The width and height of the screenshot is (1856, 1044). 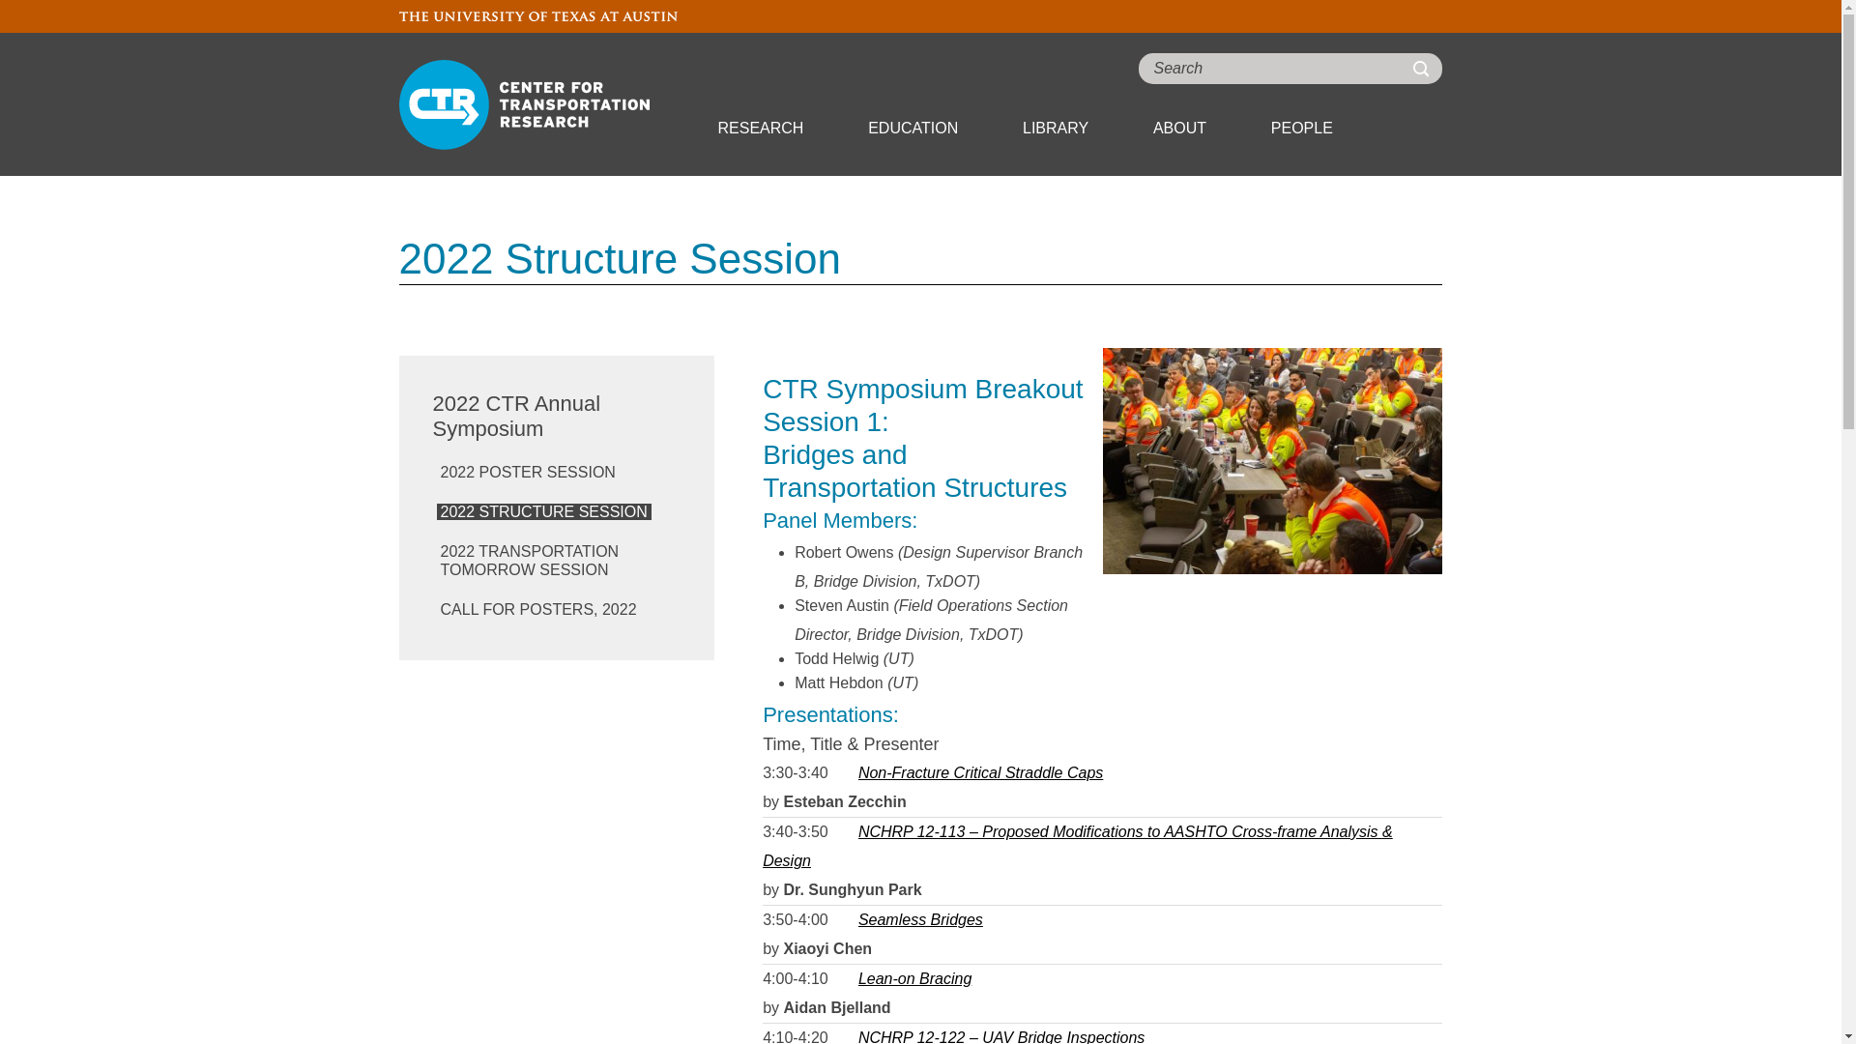 What do you see at coordinates (760, 128) in the screenshot?
I see `RESEARCH` at bounding box center [760, 128].